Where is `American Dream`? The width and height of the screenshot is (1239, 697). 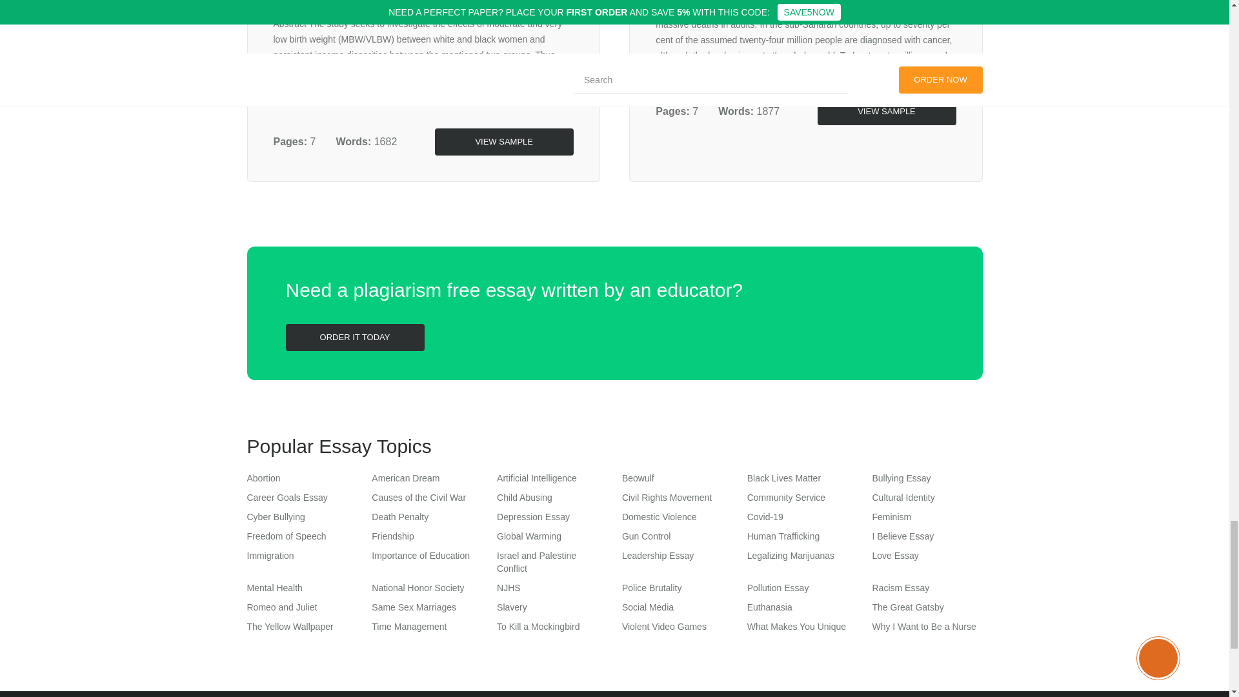 American Dream is located at coordinates (405, 478).